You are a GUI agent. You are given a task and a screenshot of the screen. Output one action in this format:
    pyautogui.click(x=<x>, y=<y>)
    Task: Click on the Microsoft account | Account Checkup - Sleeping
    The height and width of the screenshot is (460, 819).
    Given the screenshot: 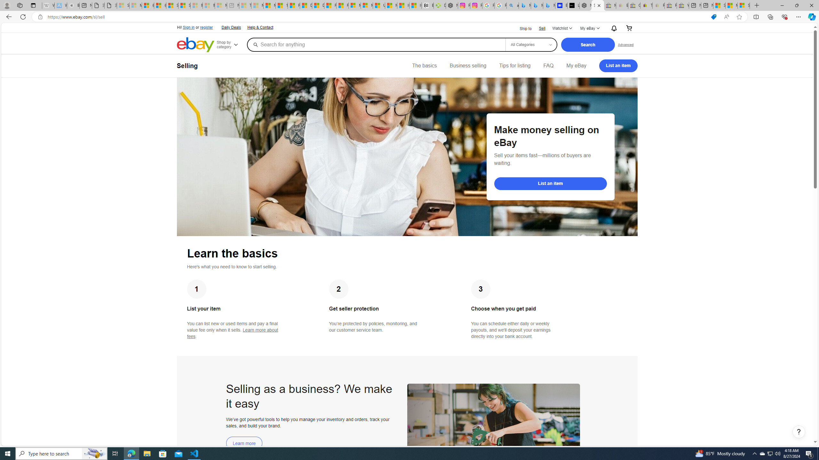 What is the action you would take?
    pyautogui.click(x=221, y=5)
    